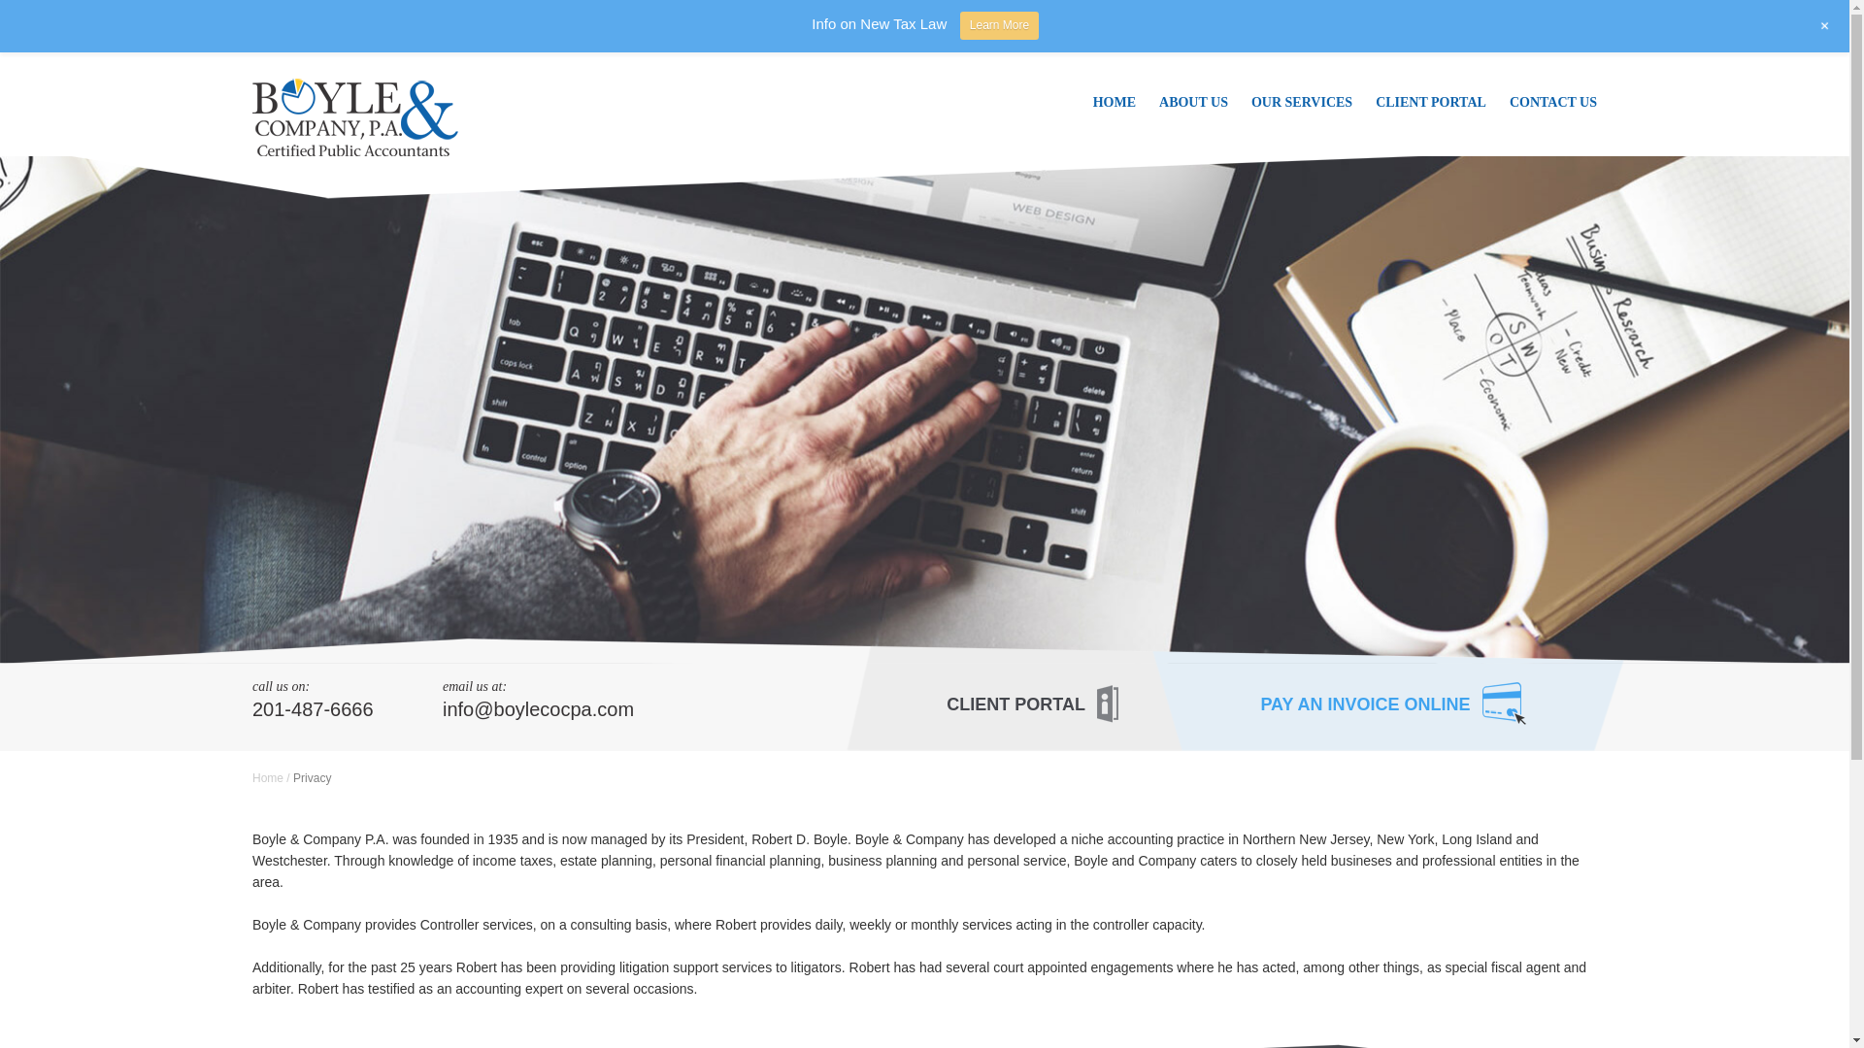  I want to click on Home, so click(267, 777).